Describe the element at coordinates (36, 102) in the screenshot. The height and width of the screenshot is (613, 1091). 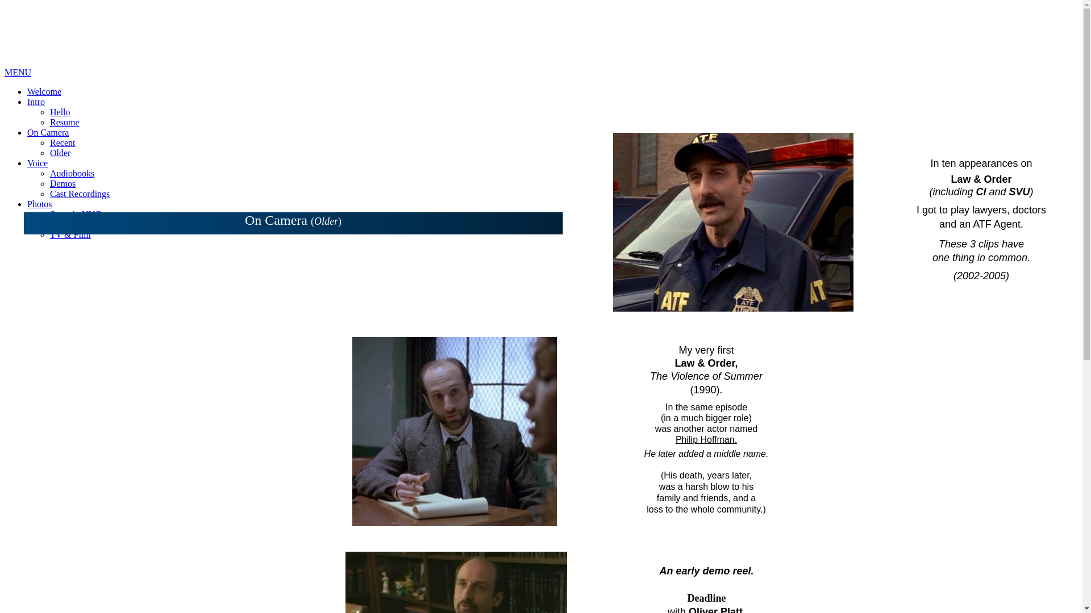
I see `Intro` at that location.